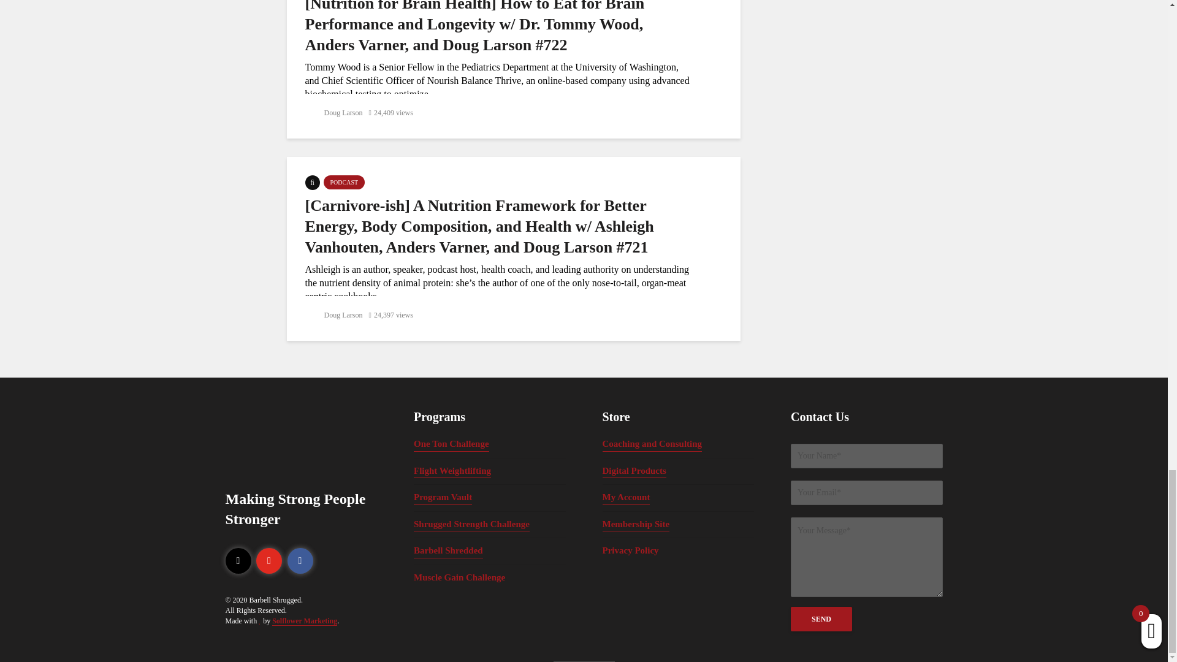  Describe the element at coordinates (300, 561) in the screenshot. I see `Facebook` at that location.